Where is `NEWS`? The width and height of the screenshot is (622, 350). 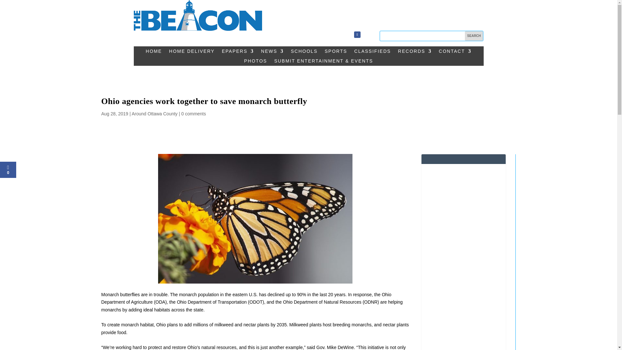
NEWS is located at coordinates (272, 52).